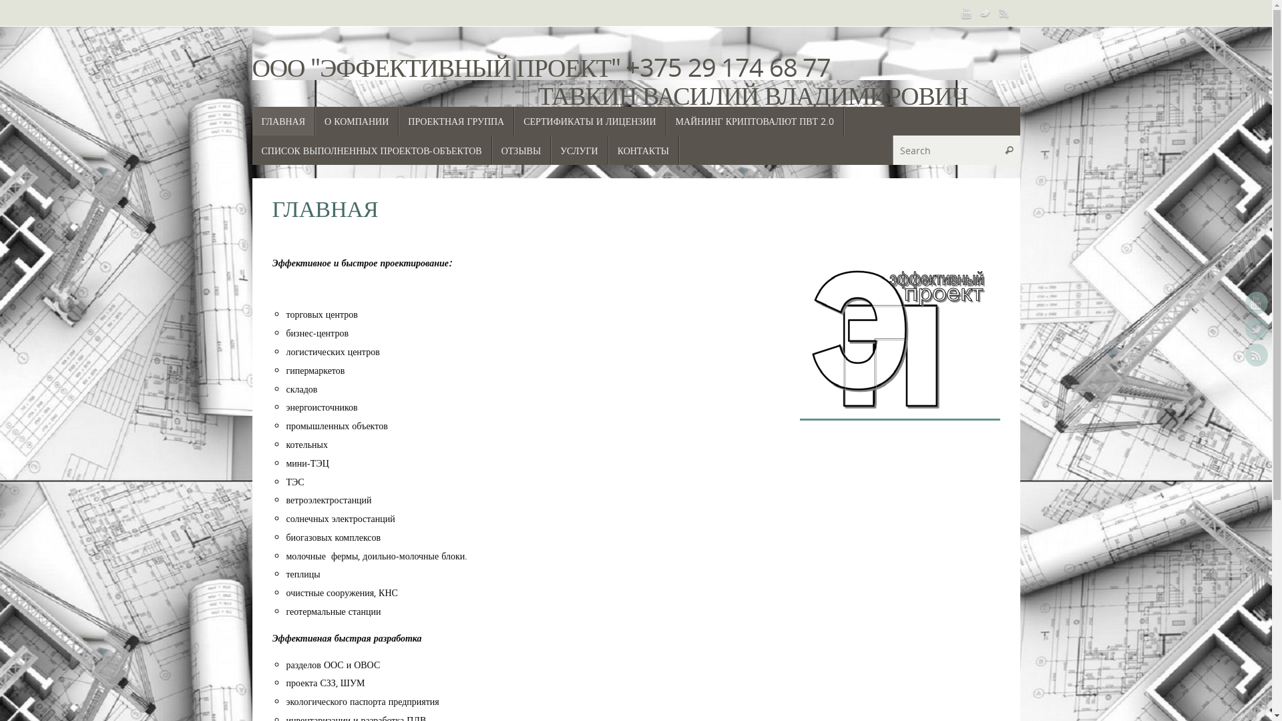  I want to click on Twitter, so click(1257, 329).